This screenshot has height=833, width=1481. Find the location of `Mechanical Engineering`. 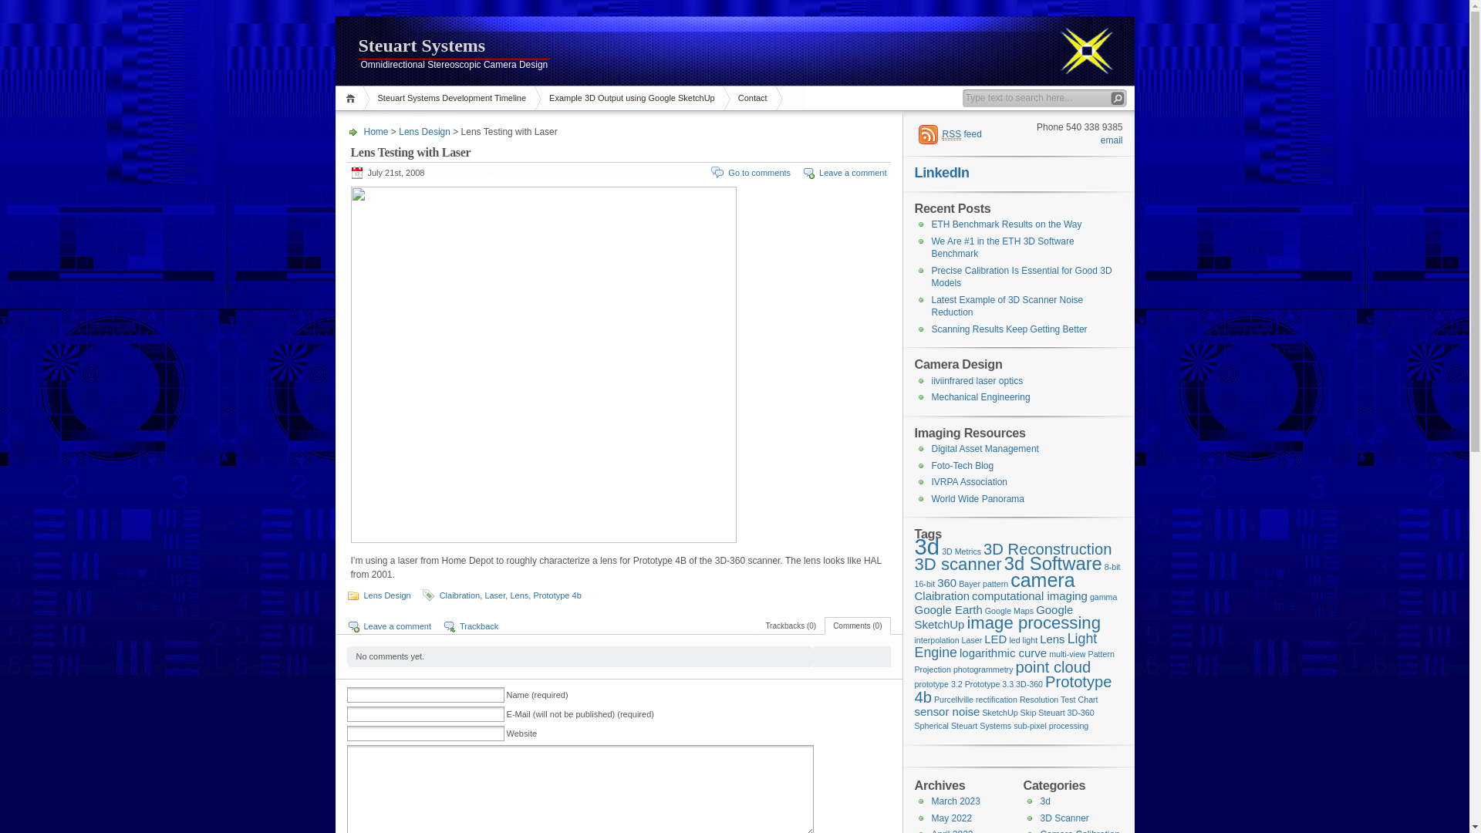

Mechanical Engineering is located at coordinates (981, 397).